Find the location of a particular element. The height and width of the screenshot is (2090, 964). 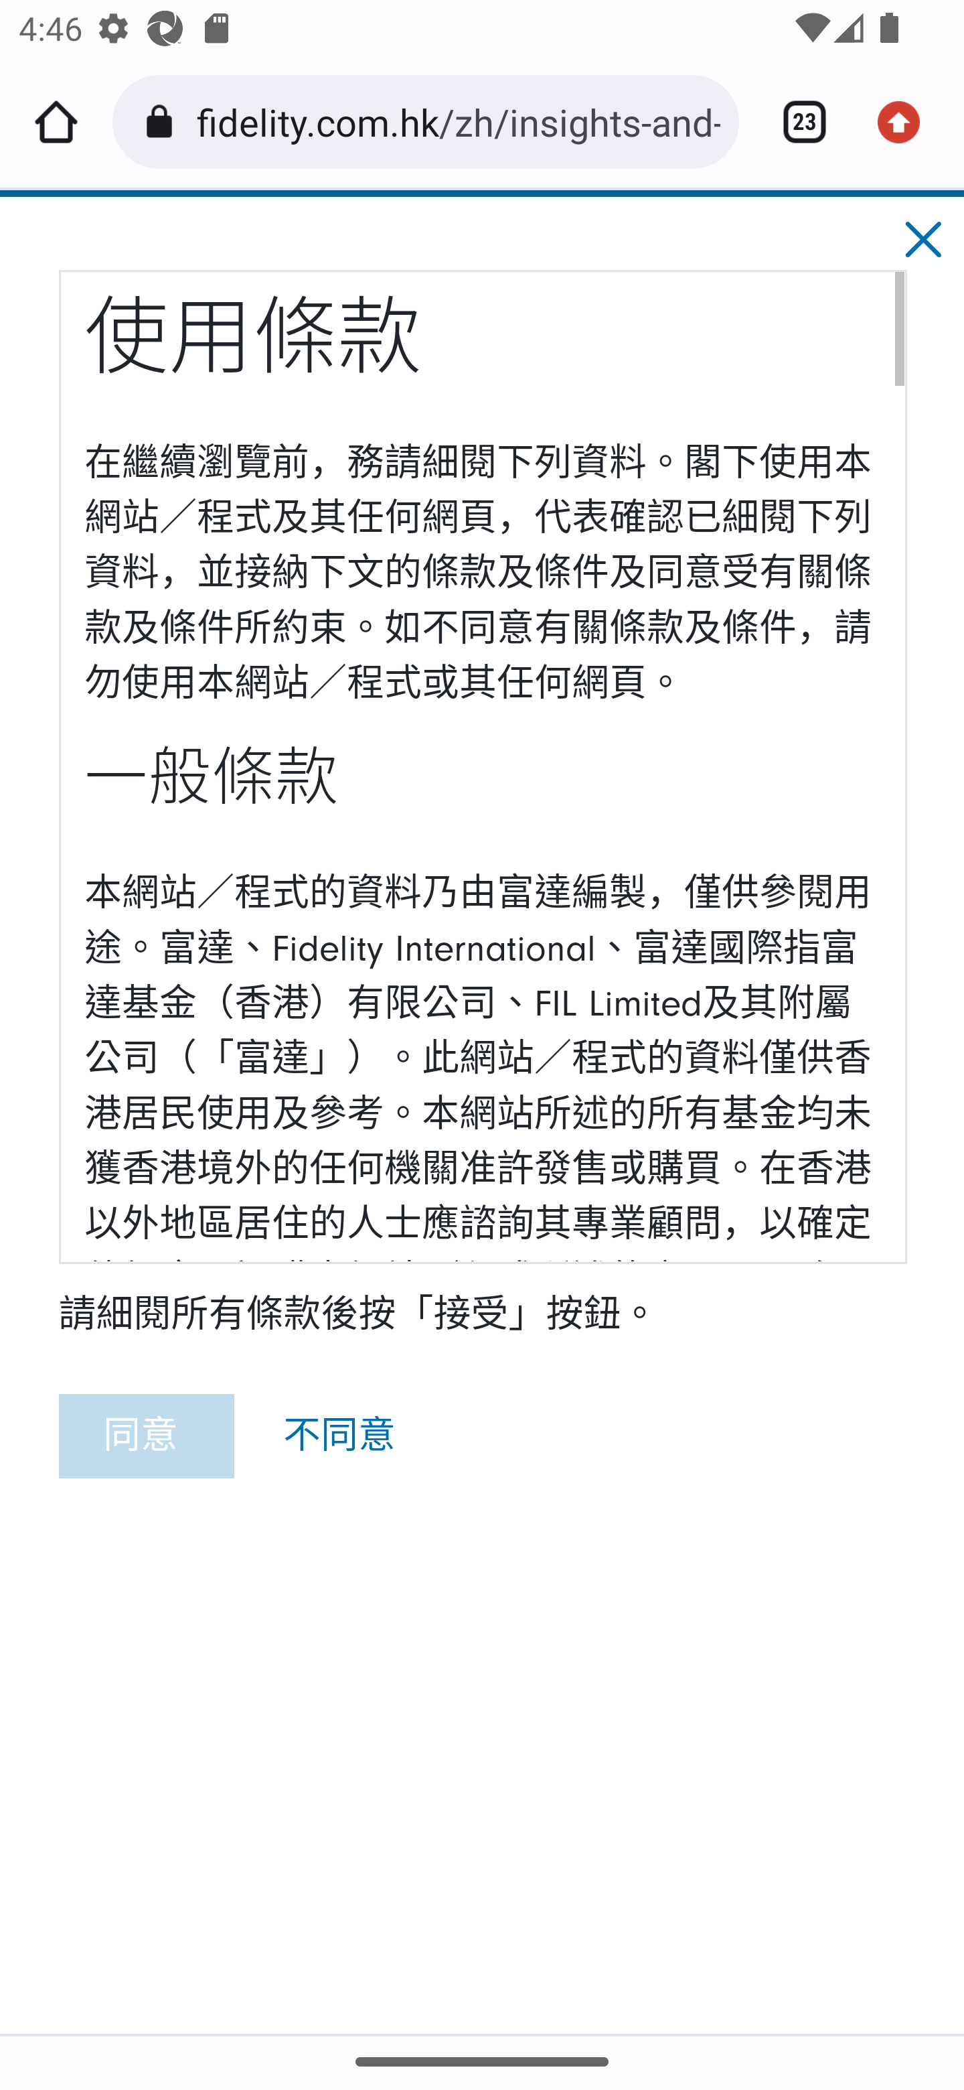

Connection is secure is located at coordinates (163, 122).